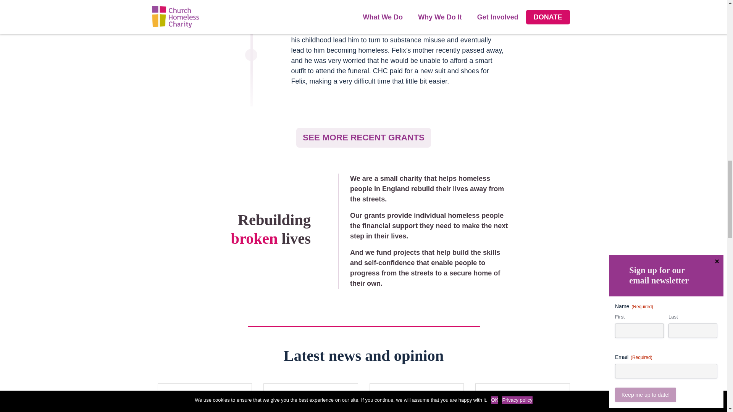  Describe the element at coordinates (363, 137) in the screenshot. I see `SEE MORE RECENT GRANTS` at that location.